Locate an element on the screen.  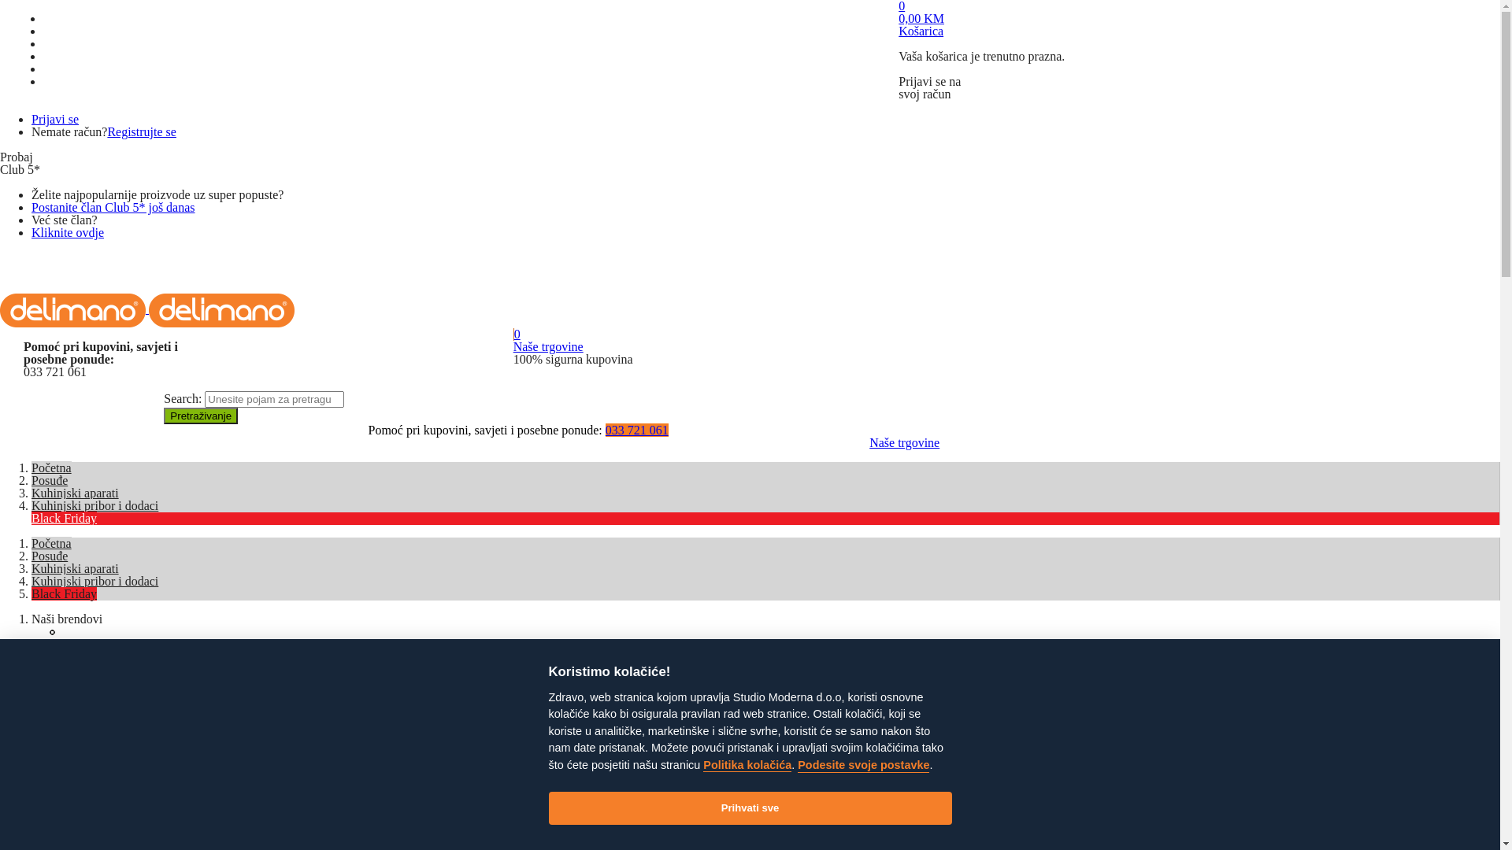
Kuhinjski aparati is located at coordinates (76, 568).